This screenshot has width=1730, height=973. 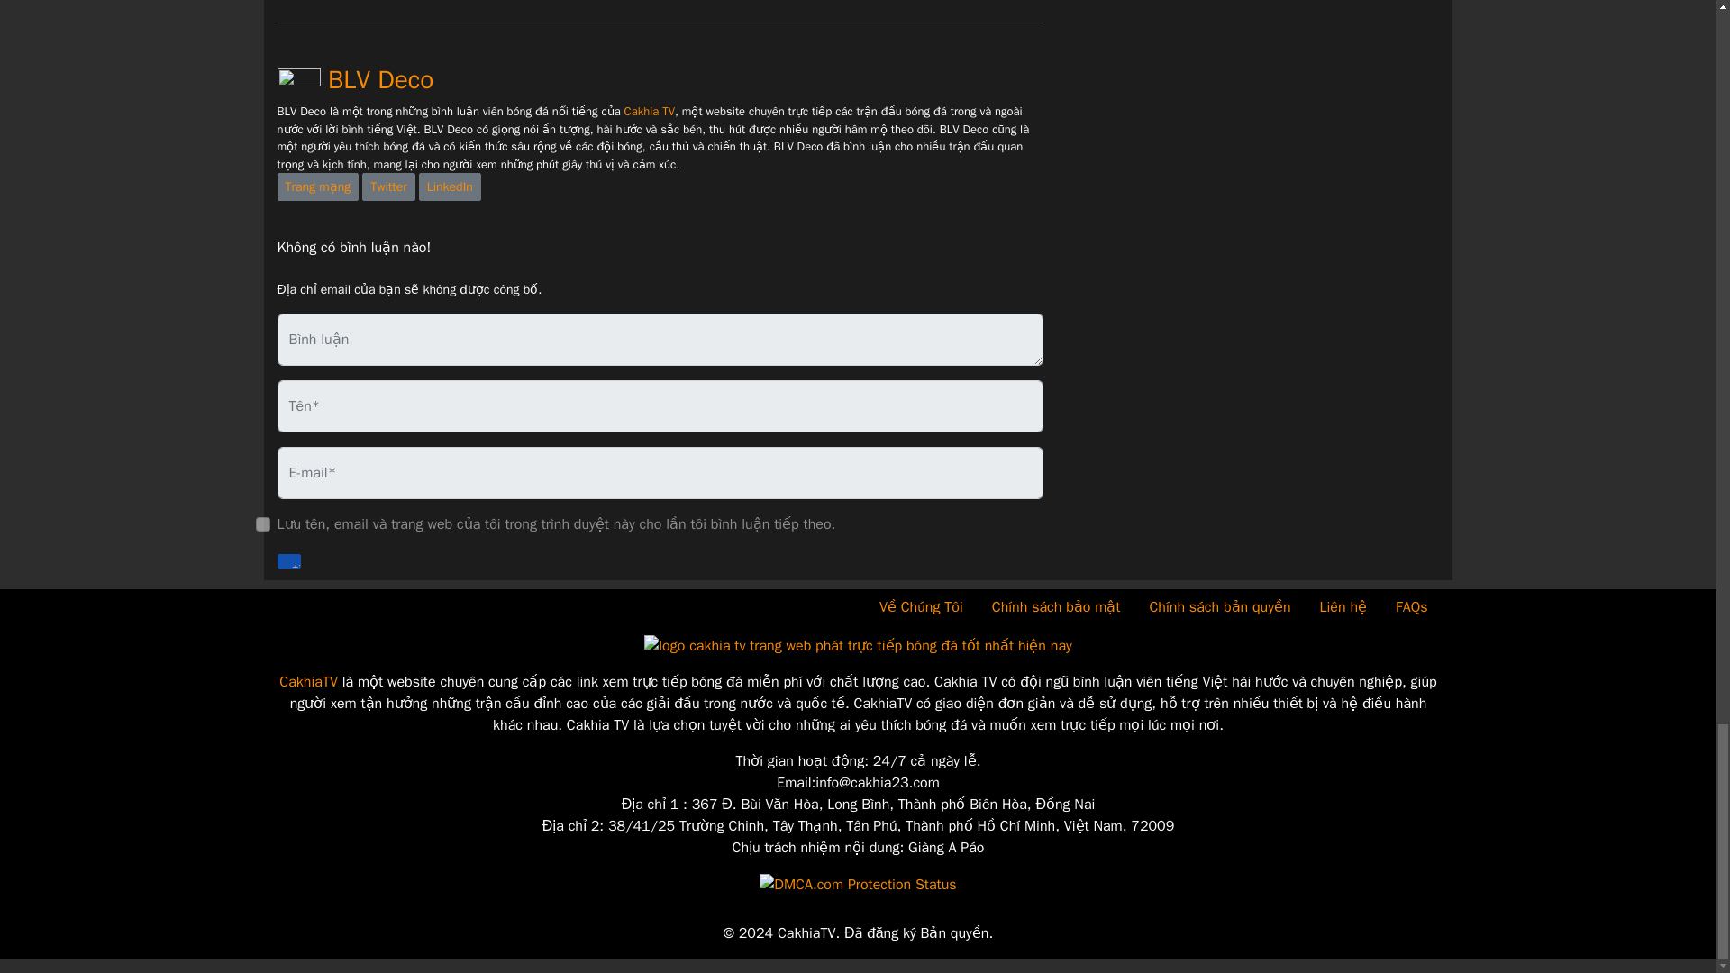 I want to click on Cakhia TV, so click(x=649, y=110).